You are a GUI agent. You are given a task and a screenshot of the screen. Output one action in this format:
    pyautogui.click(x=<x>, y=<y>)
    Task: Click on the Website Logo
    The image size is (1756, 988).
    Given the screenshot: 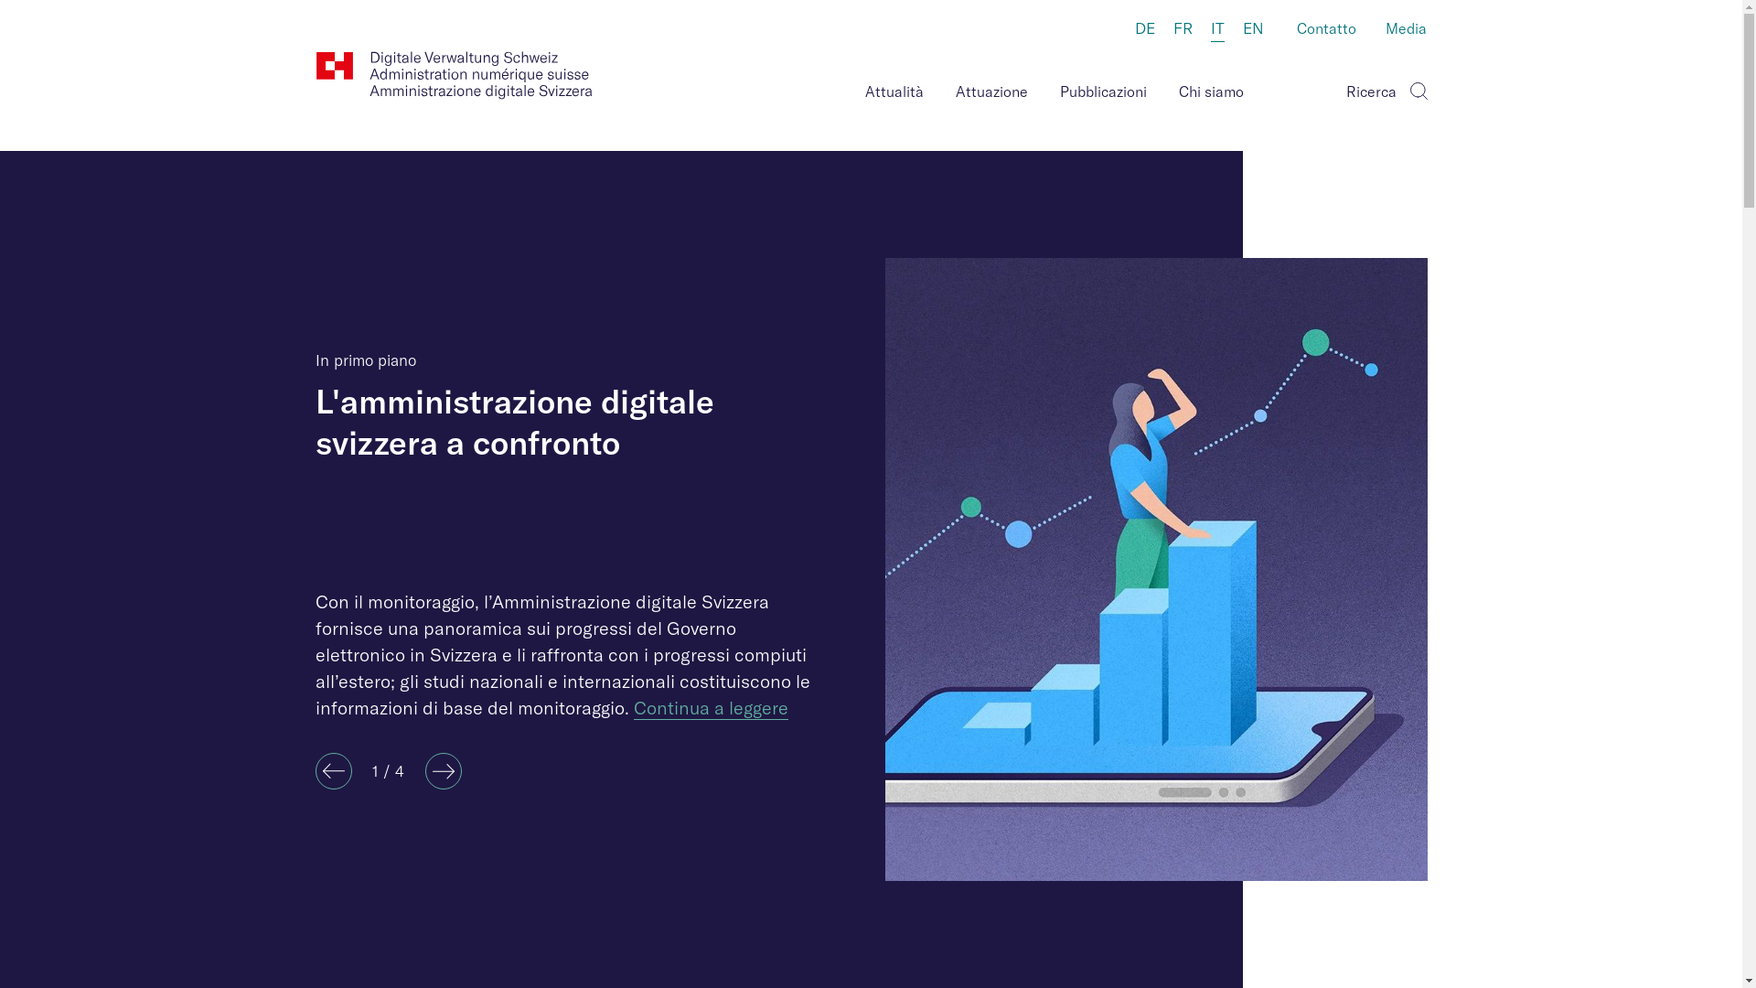 What is the action you would take?
    pyautogui.click(x=454, y=75)
    